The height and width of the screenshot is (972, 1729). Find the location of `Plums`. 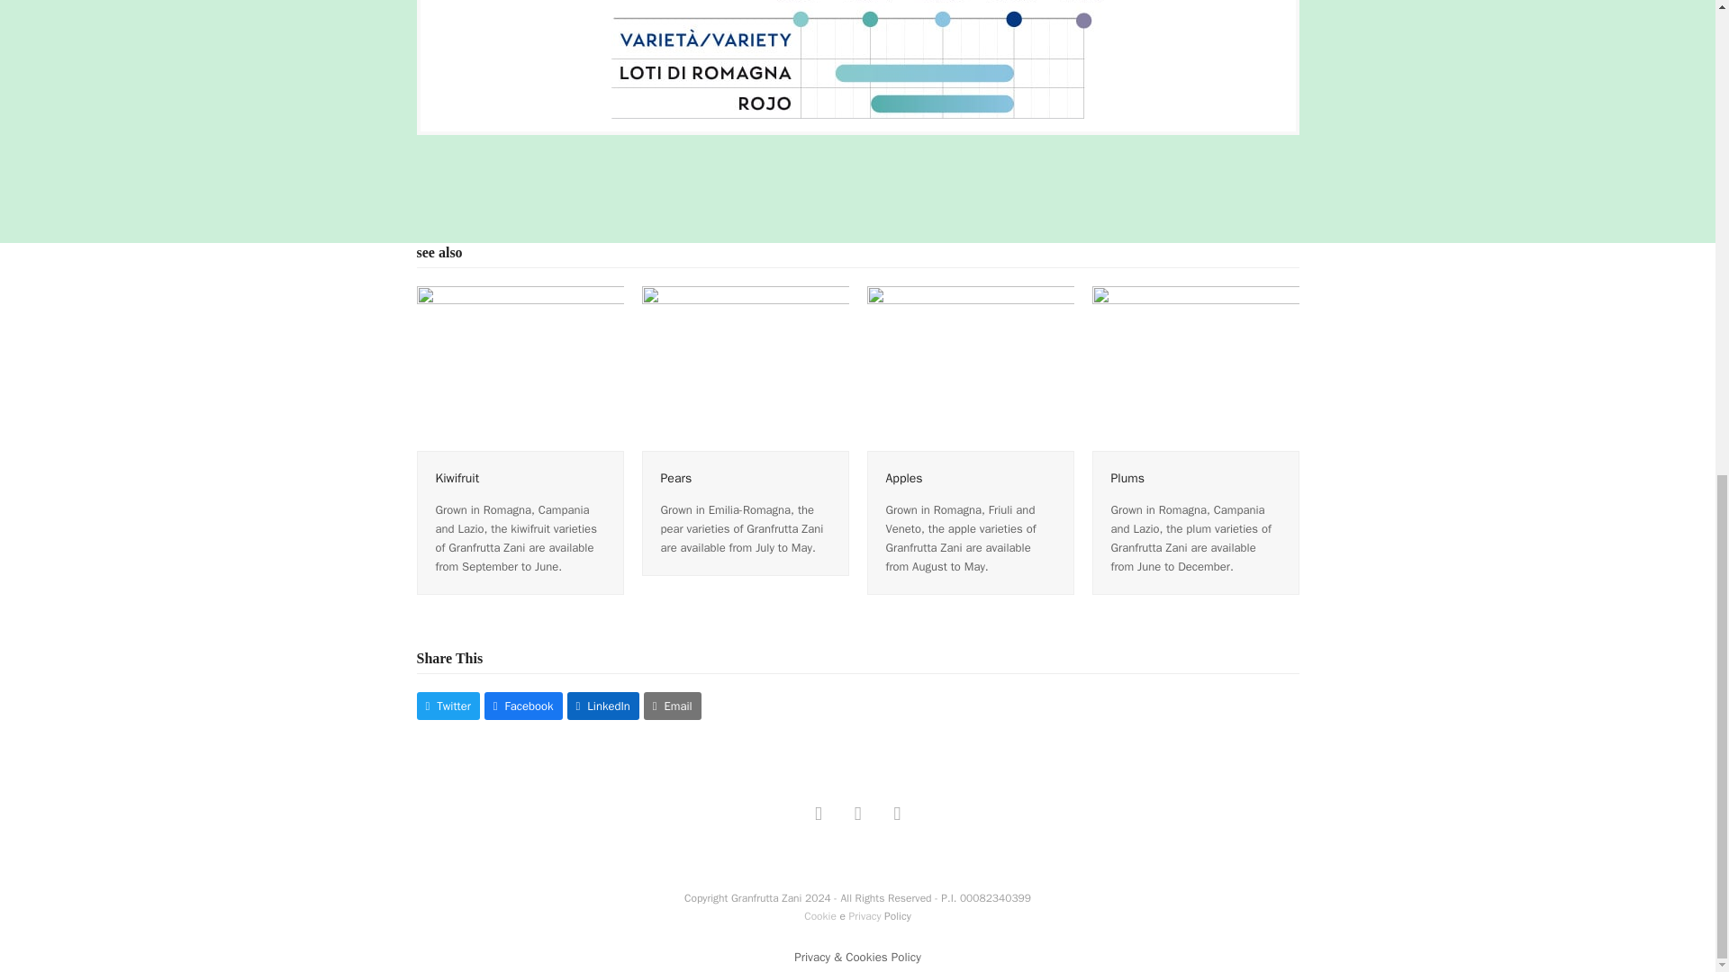

Plums is located at coordinates (1127, 477).